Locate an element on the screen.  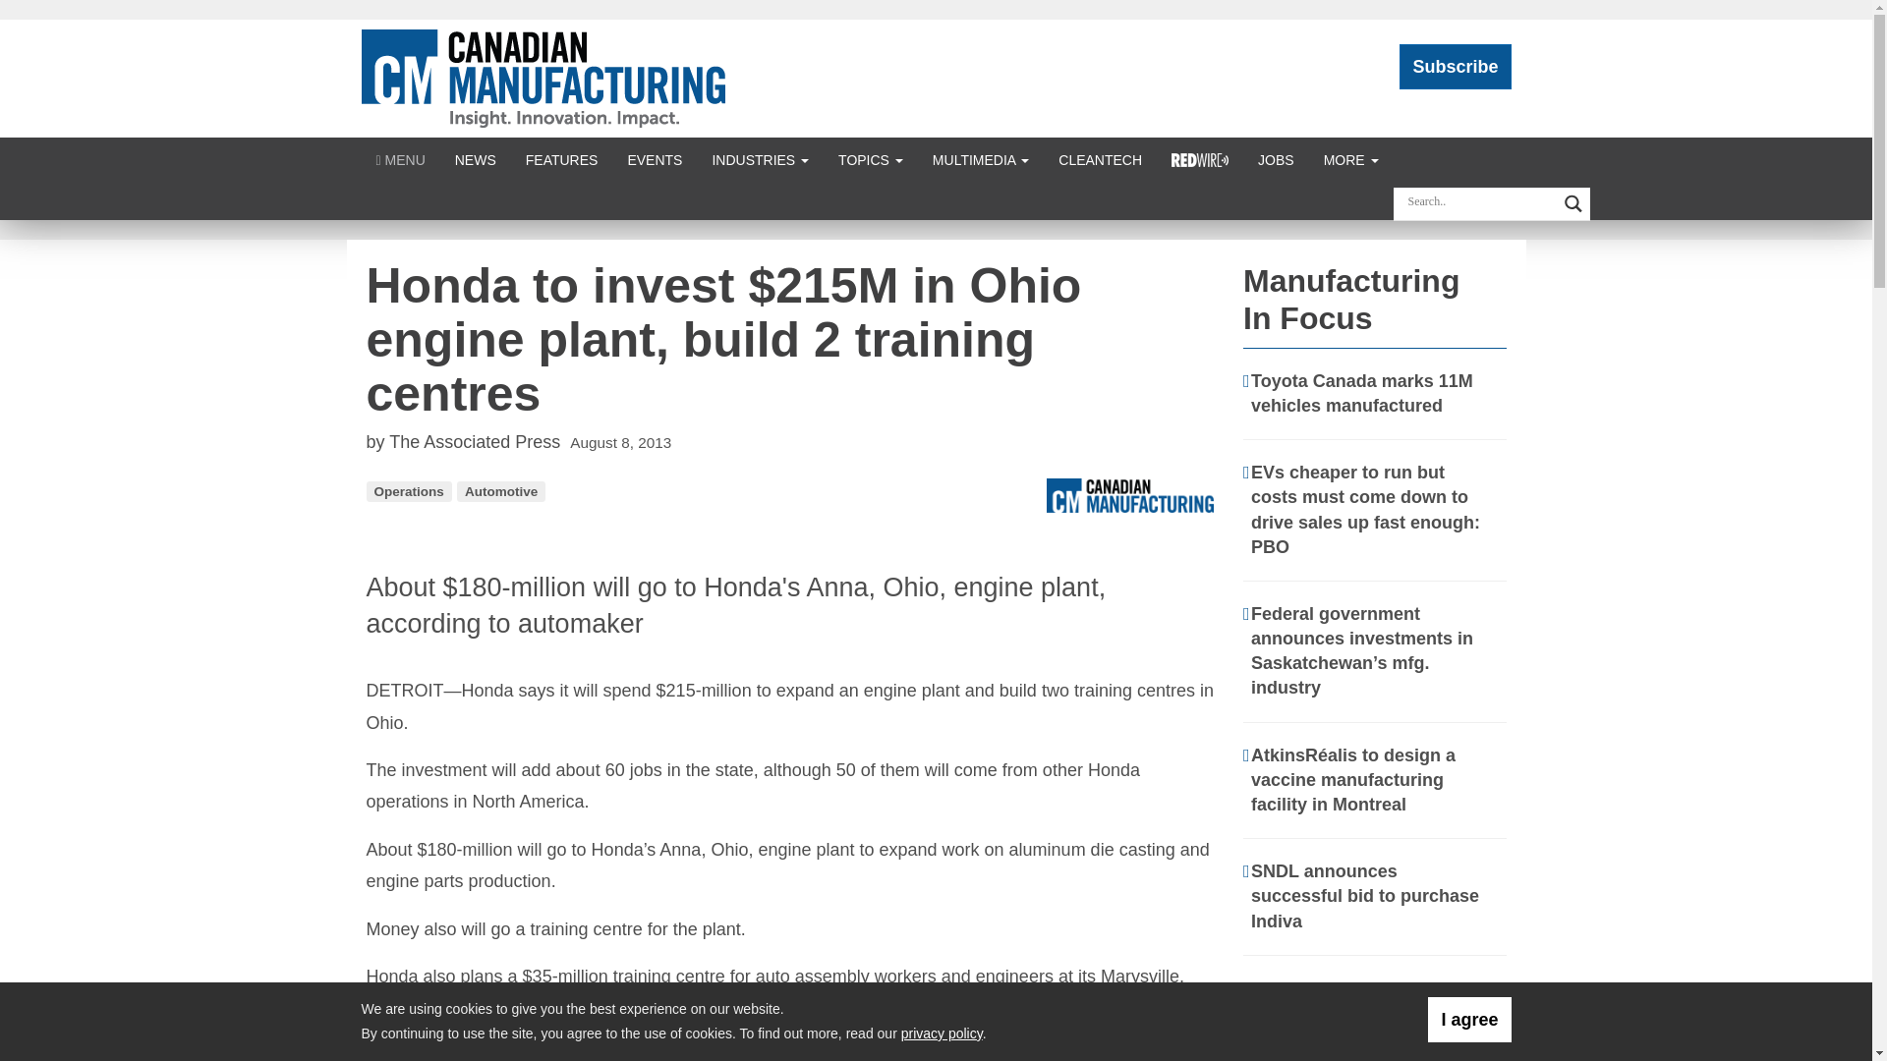
MENU is located at coordinates (401, 159).